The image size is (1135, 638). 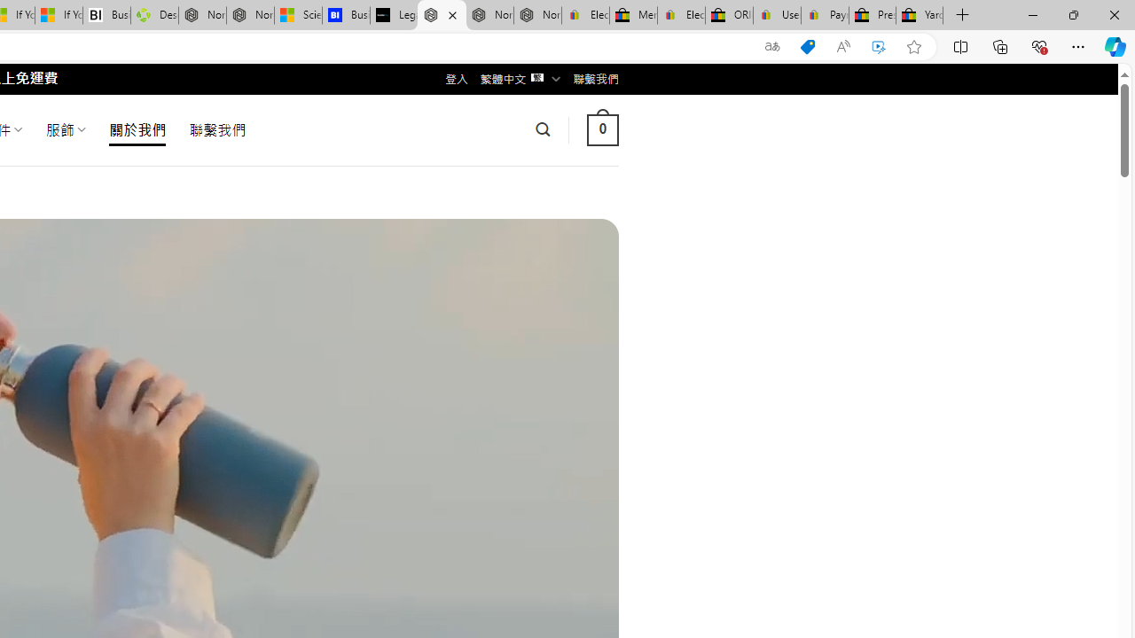 What do you see at coordinates (602, 129) in the screenshot?
I see `  0  ` at bounding box center [602, 129].